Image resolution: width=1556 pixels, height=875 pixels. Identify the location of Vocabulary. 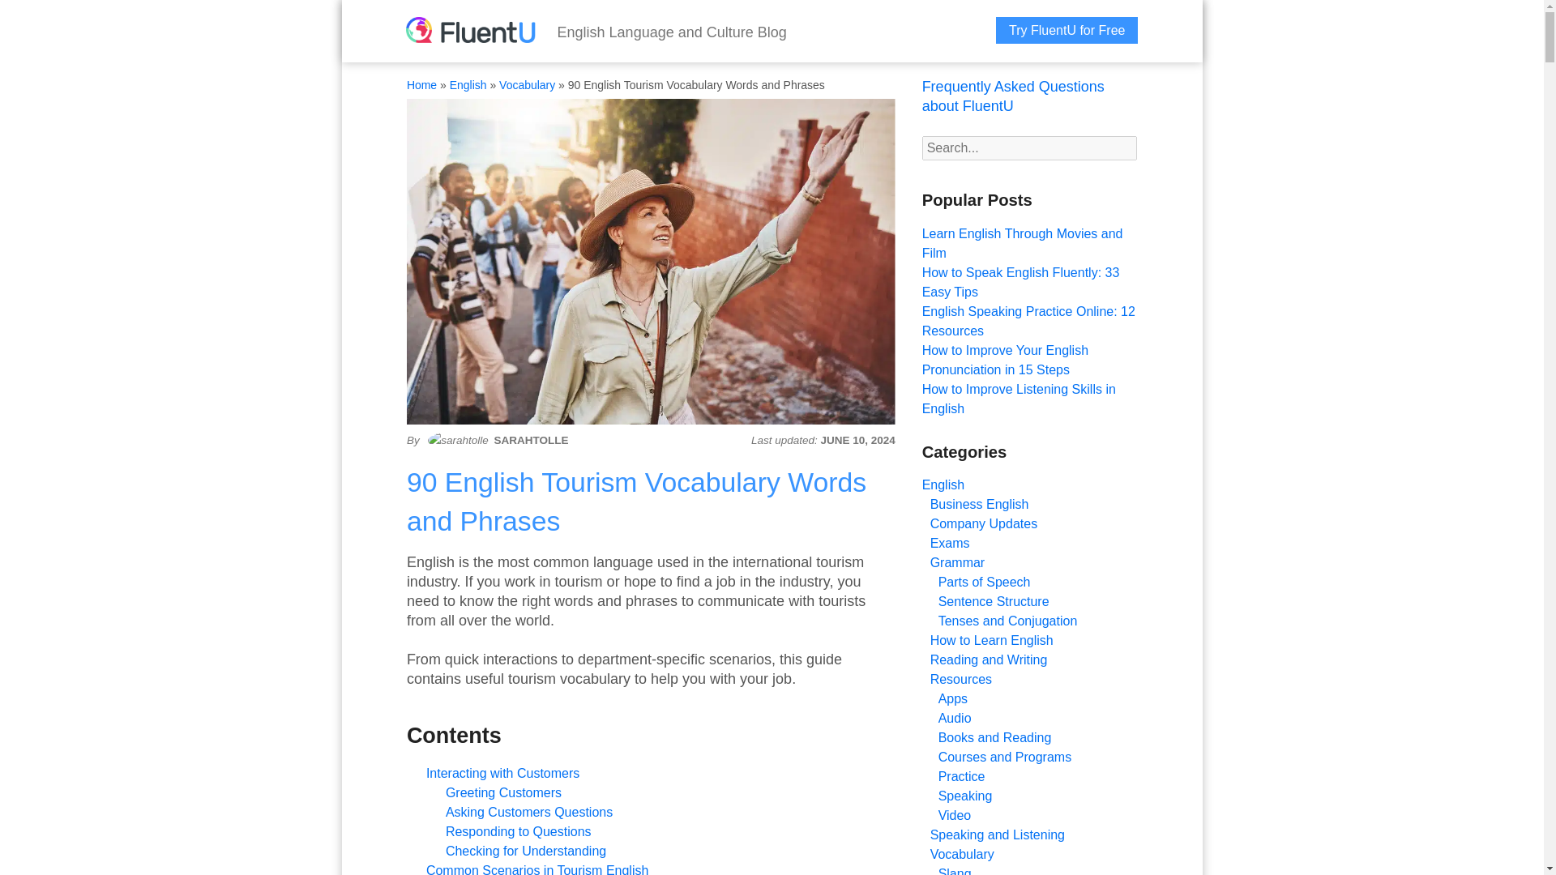
(527, 85).